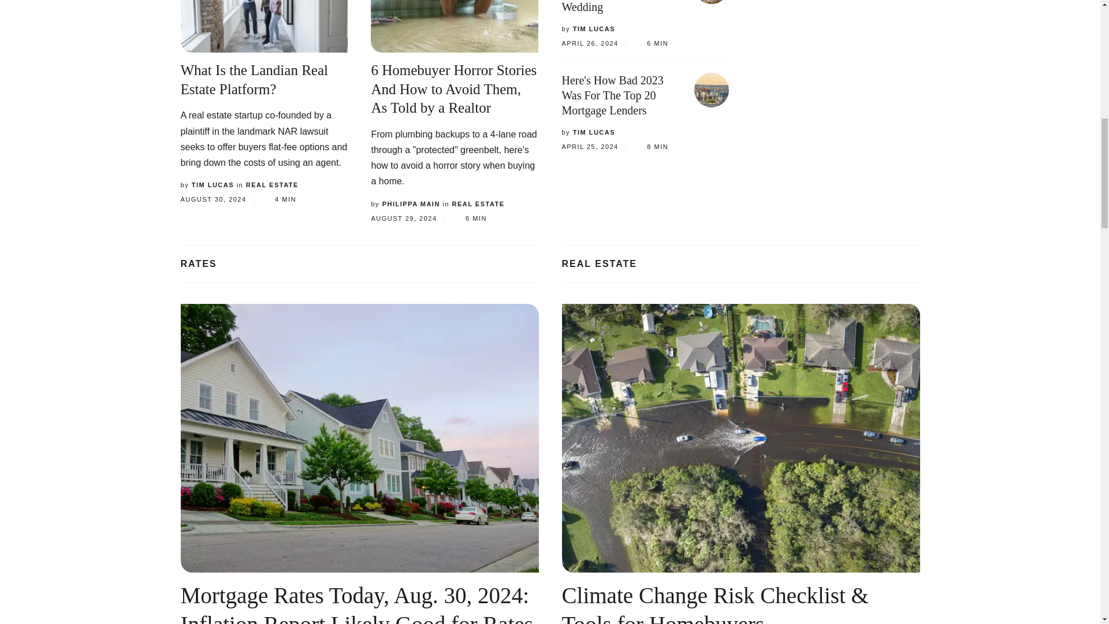 This screenshot has height=624, width=1109. I want to click on TIM LUCAS, so click(213, 185).